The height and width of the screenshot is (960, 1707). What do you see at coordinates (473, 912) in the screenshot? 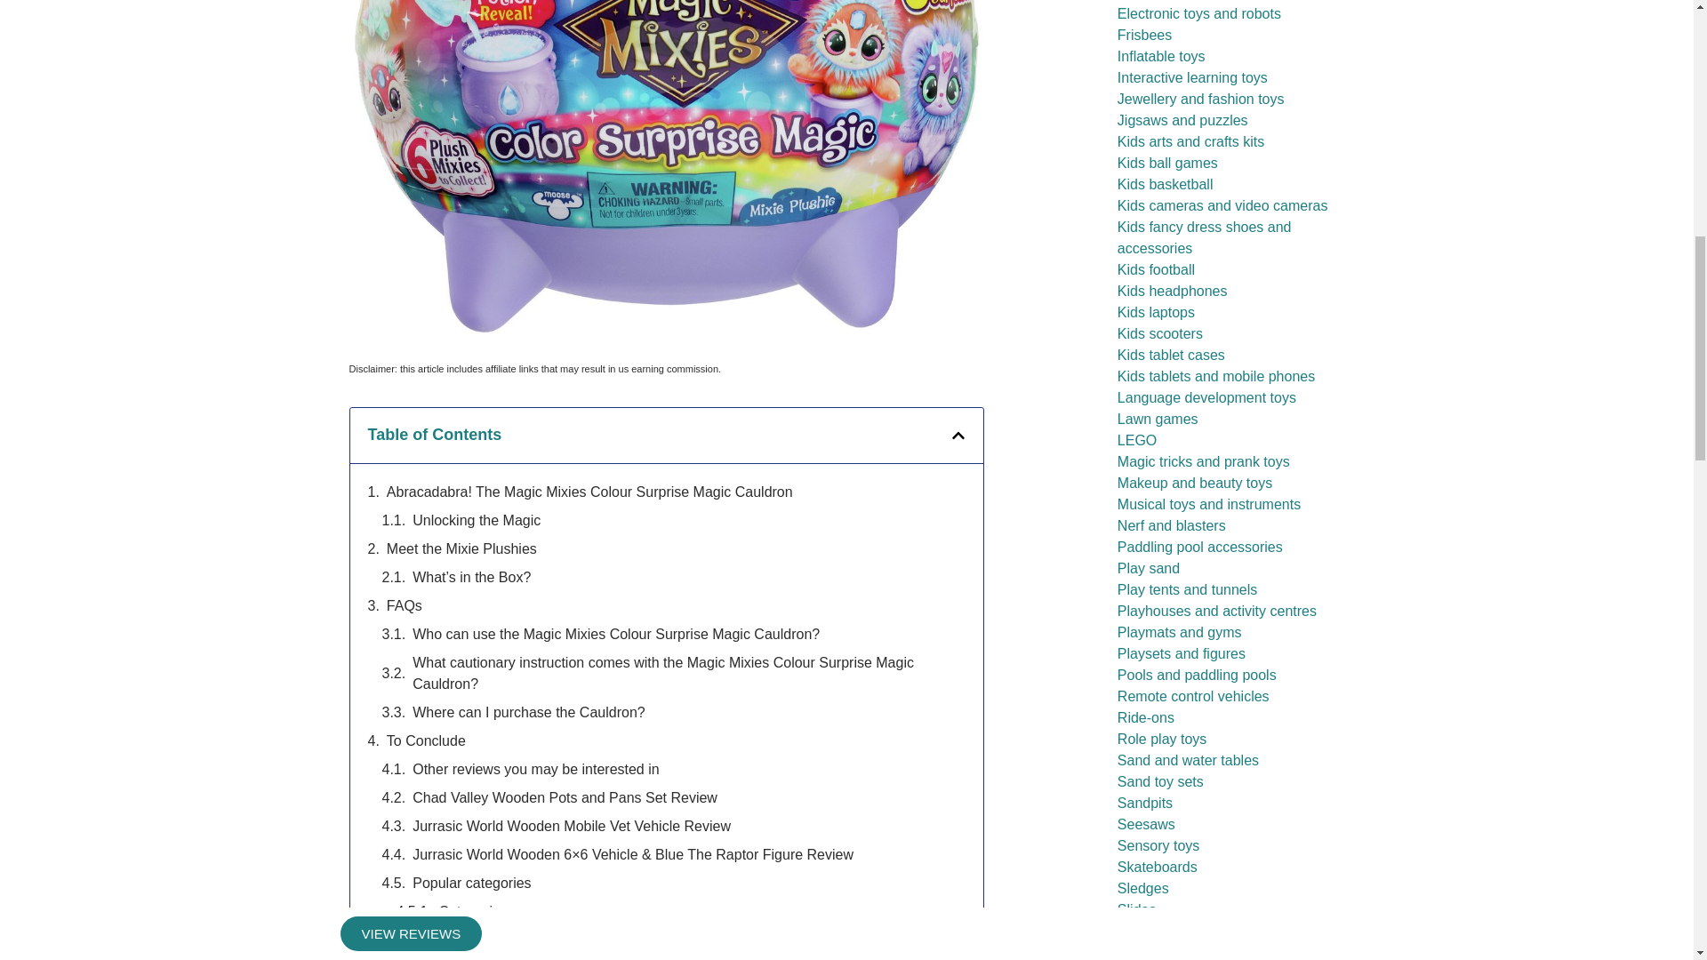
I see `Categories` at bounding box center [473, 912].